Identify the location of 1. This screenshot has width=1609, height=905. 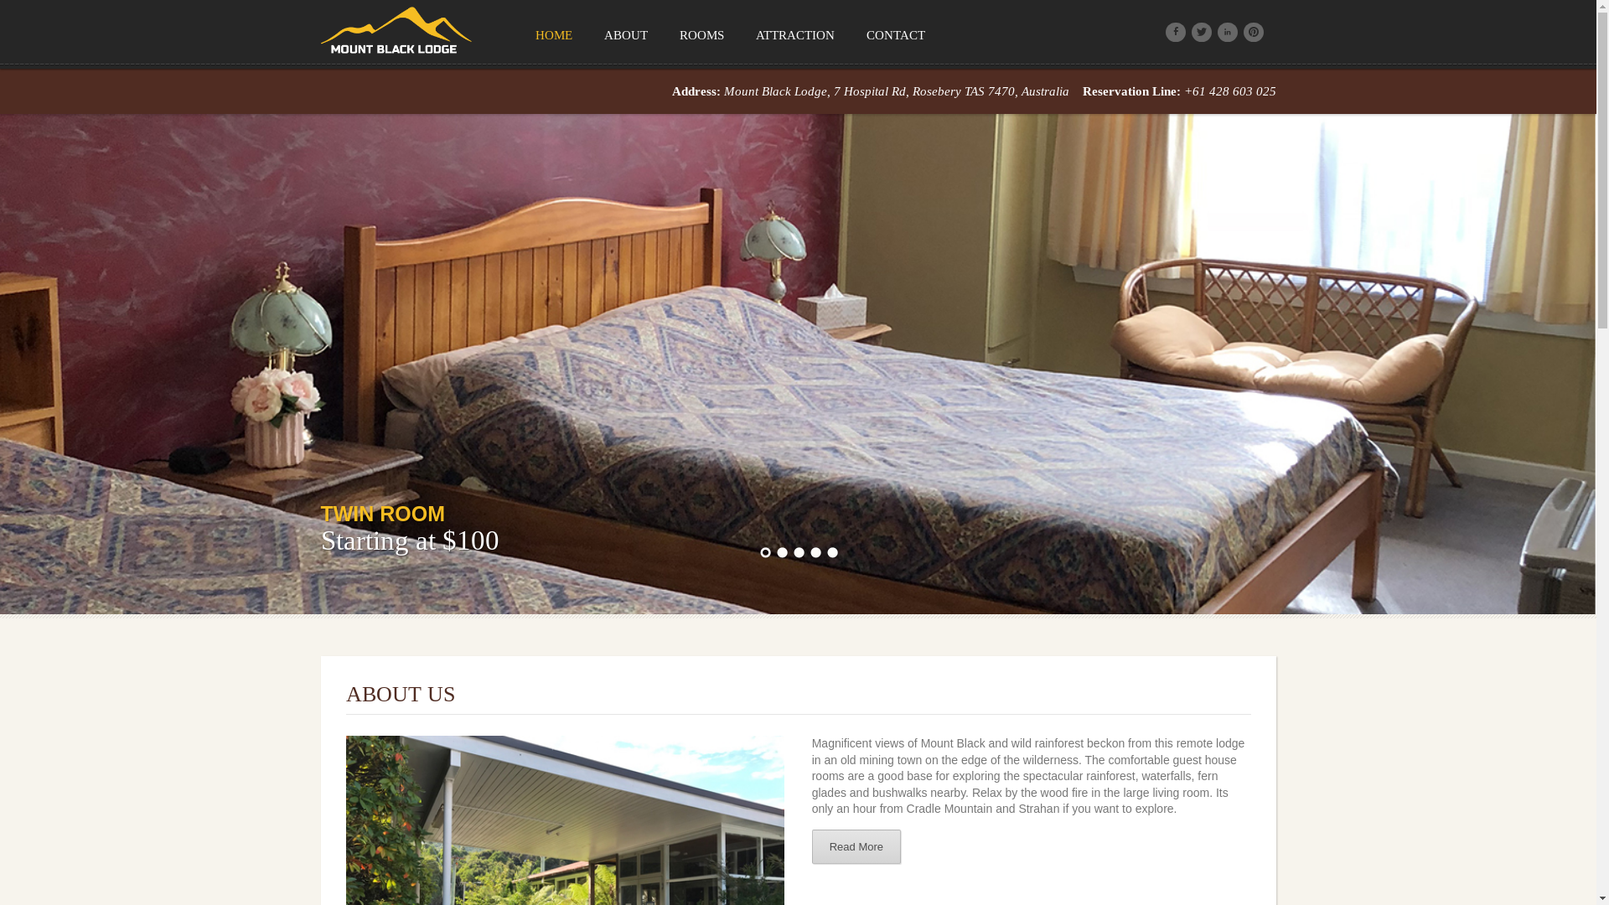
(765, 554).